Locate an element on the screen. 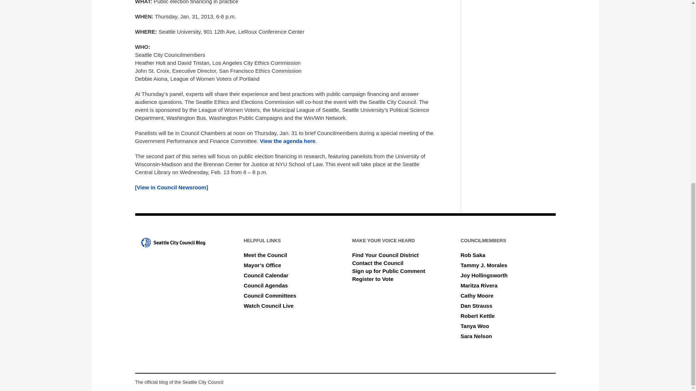 This screenshot has height=391, width=696. View the agenda here is located at coordinates (287, 141).